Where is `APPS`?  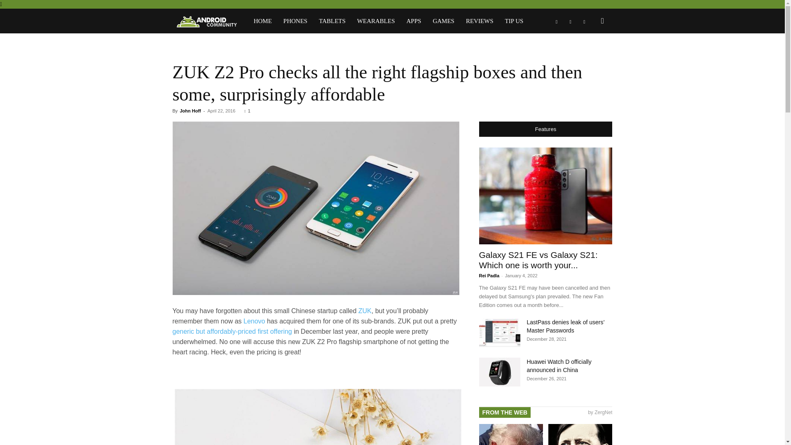 APPS is located at coordinates (414, 21).